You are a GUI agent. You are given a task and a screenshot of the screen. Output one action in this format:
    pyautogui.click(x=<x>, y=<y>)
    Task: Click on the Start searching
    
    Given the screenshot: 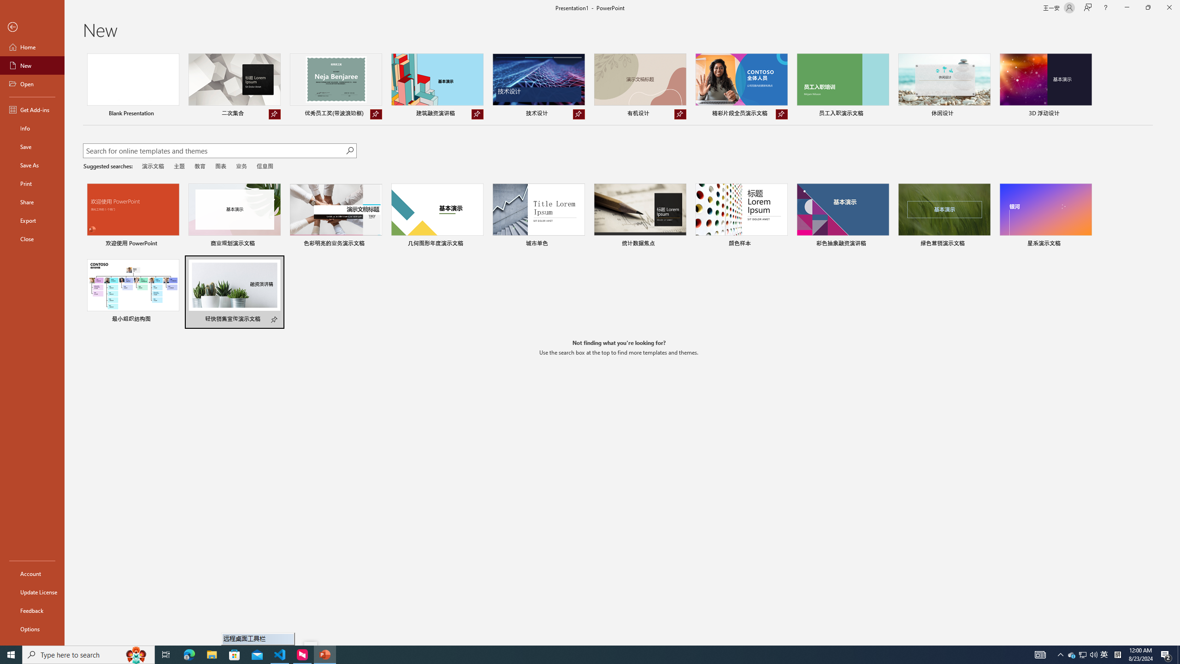 What is the action you would take?
    pyautogui.click(x=349, y=151)
    